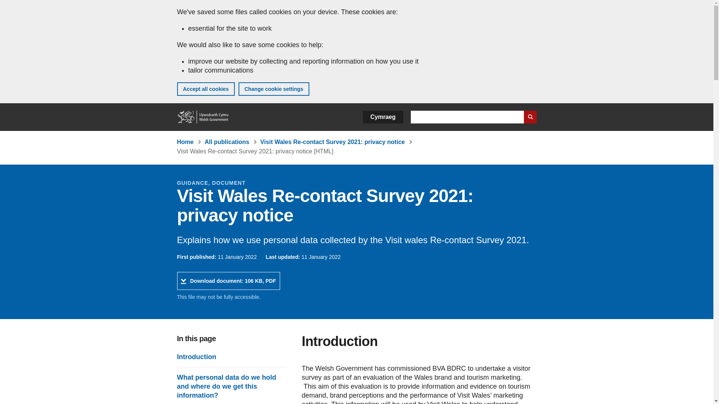 This screenshot has height=404, width=719. What do you see at coordinates (196, 356) in the screenshot?
I see `Search website` at bounding box center [196, 356].